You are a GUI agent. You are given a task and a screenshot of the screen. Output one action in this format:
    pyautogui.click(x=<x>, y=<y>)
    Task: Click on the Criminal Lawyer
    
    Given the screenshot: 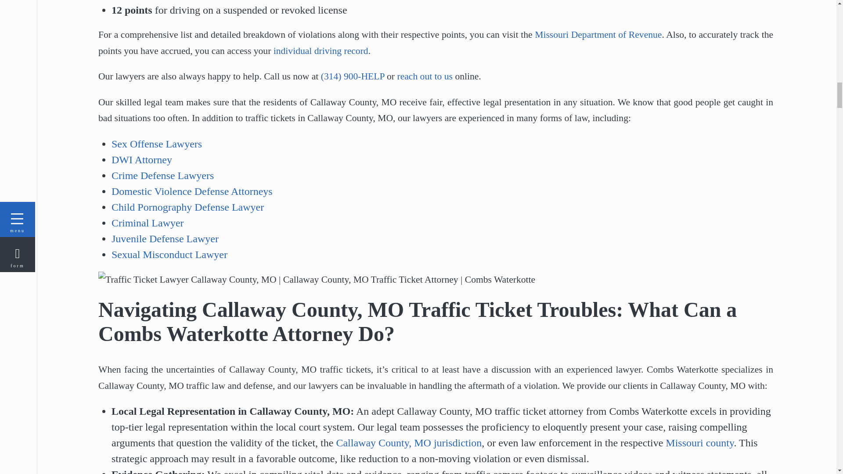 What is the action you would take?
    pyautogui.click(x=148, y=223)
    